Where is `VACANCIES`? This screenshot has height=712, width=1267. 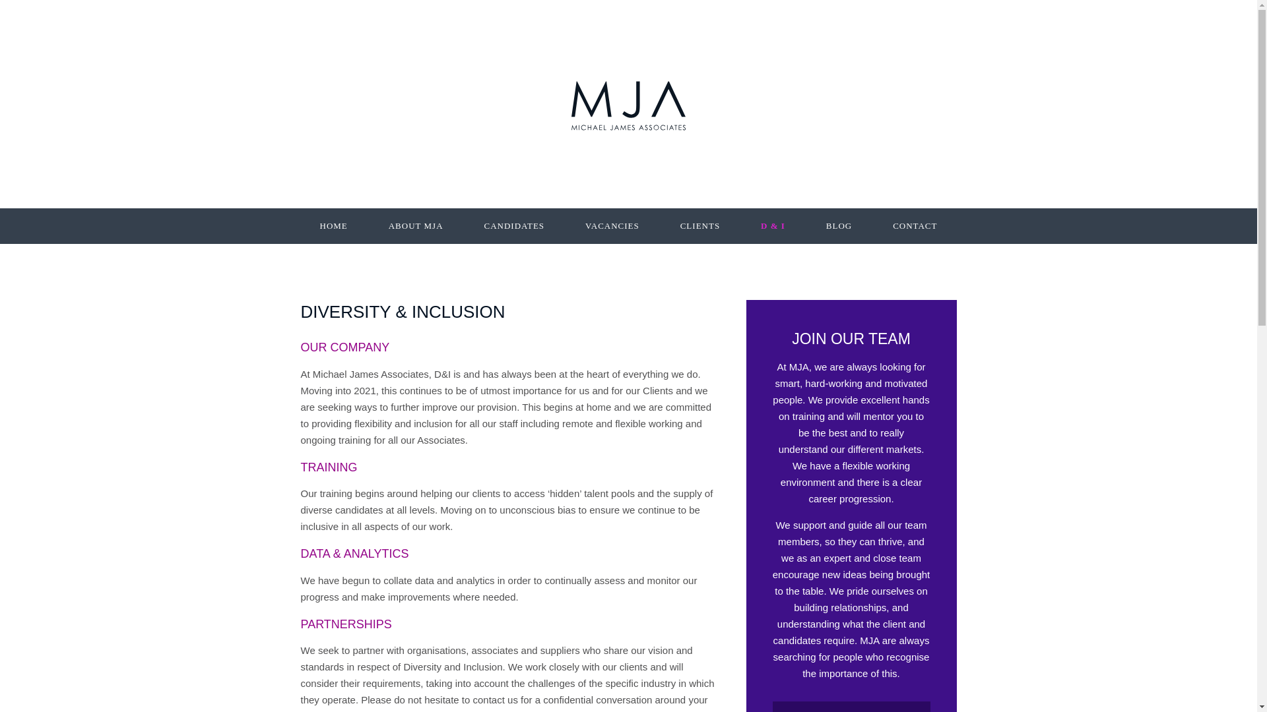 VACANCIES is located at coordinates (612, 226).